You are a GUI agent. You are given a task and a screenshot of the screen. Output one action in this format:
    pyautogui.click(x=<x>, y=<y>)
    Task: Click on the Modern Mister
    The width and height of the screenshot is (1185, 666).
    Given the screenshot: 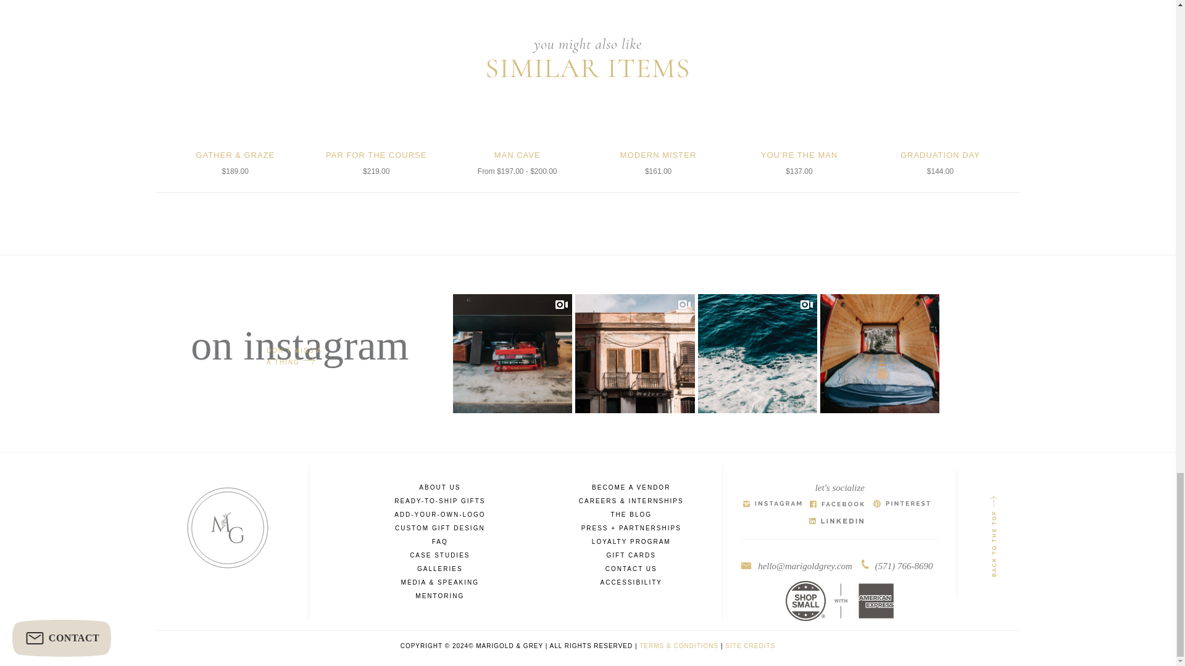 What is the action you would take?
    pyautogui.click(x=659, y=107)
    